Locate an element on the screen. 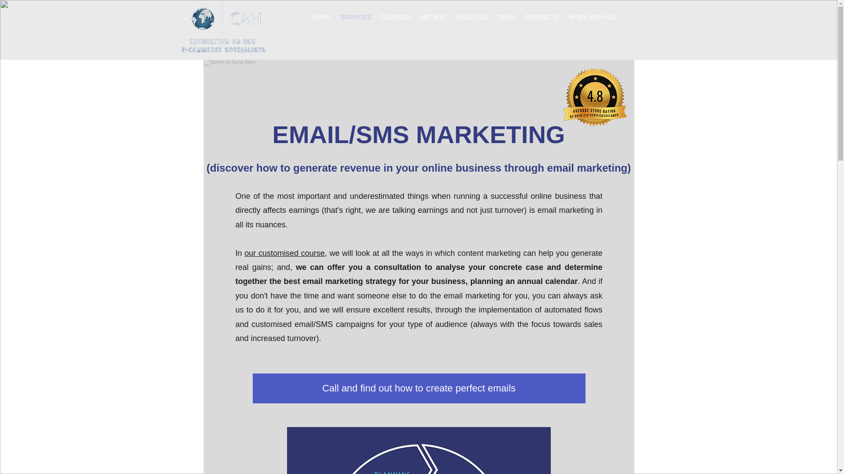  ABOUT US is located at coordinates (472, 17).